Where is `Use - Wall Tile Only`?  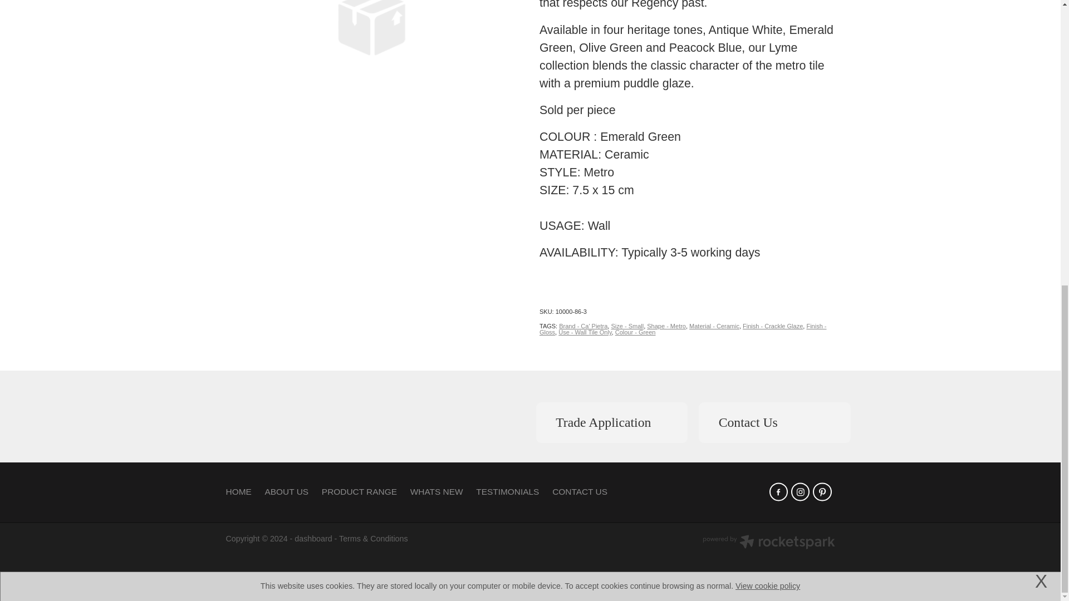 Use - Wall Tile Only is located at coordinates (585, 332).